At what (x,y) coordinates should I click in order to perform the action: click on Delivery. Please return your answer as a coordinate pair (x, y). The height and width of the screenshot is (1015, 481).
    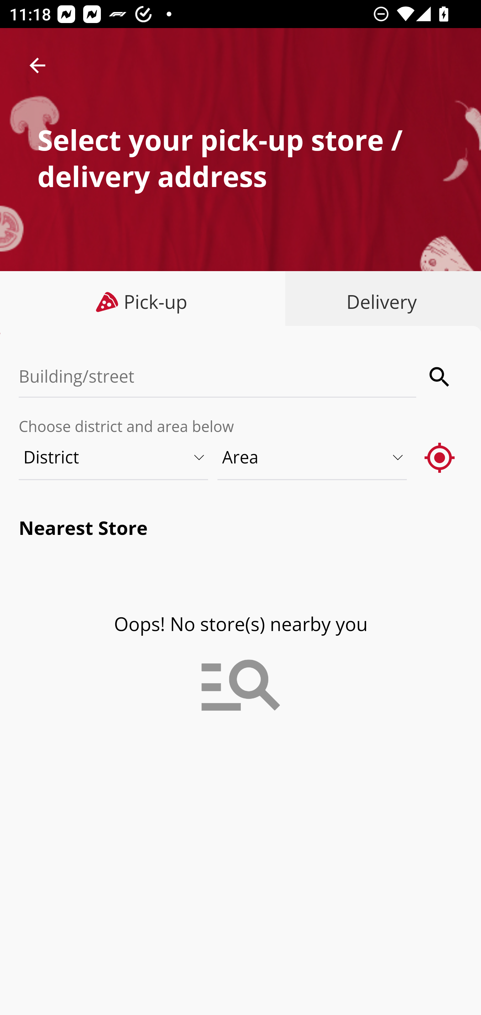
    Looking at the image, I should click on (379, 302).